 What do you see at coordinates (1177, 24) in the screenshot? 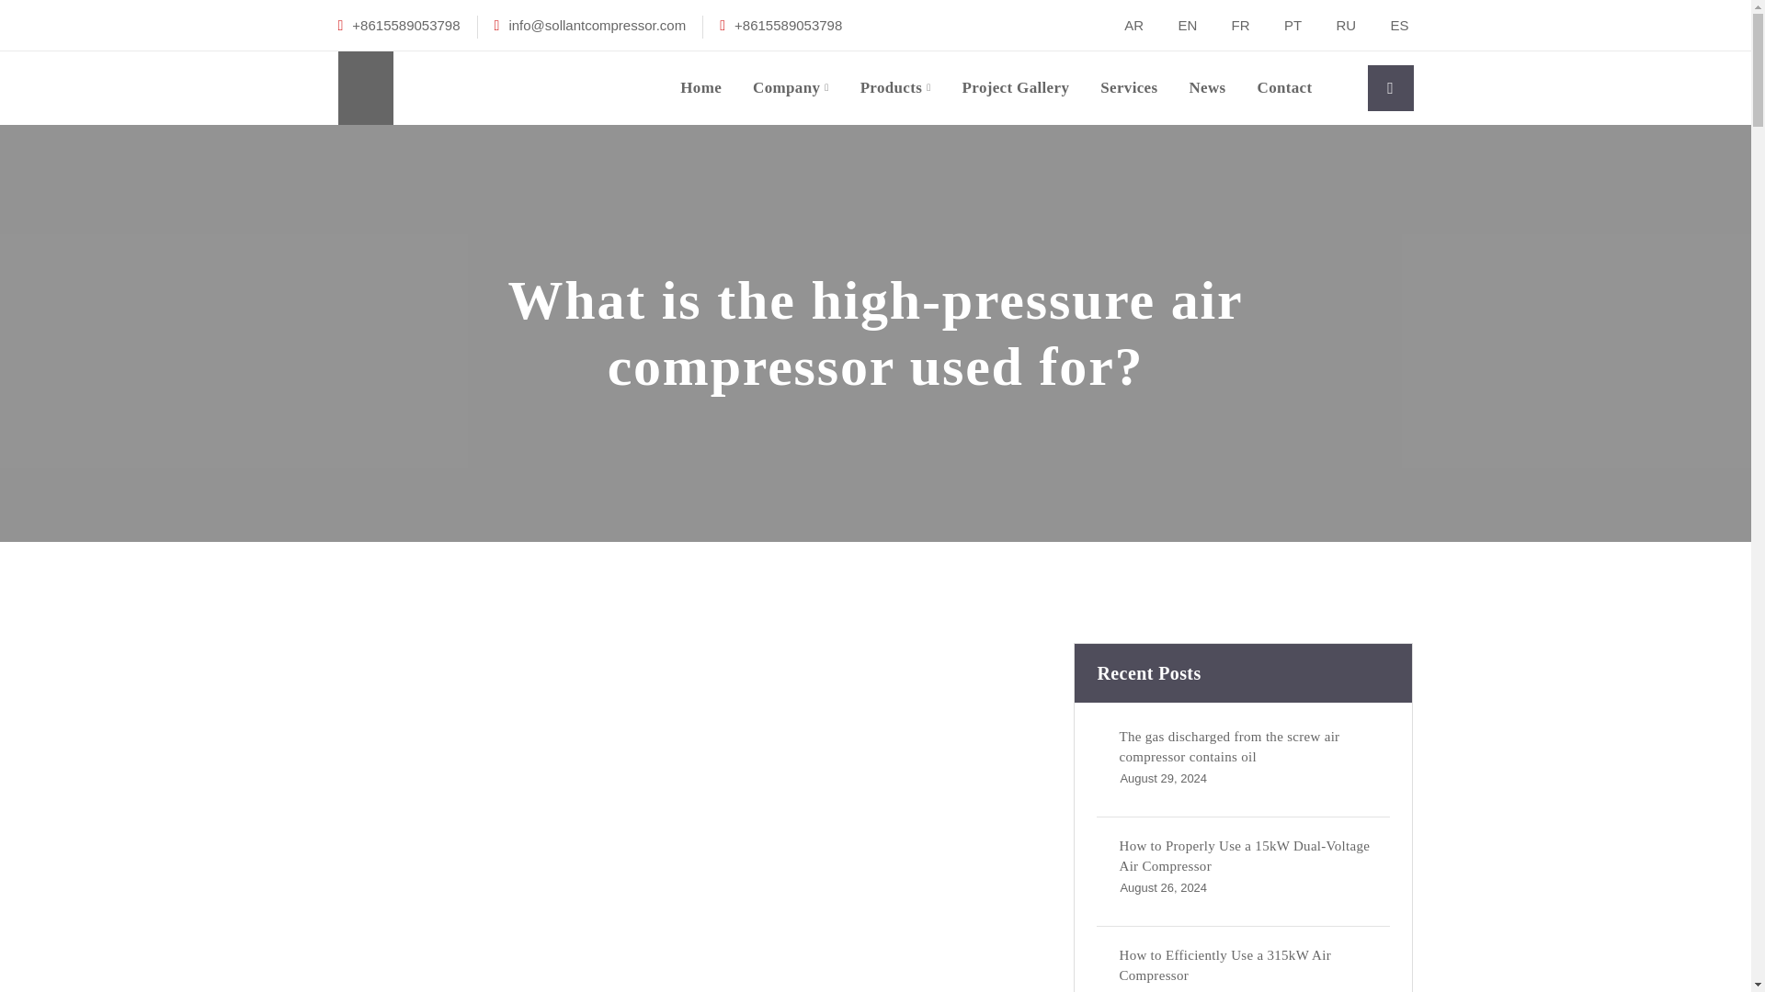
I see `English` at bounding box center [1177, 24].